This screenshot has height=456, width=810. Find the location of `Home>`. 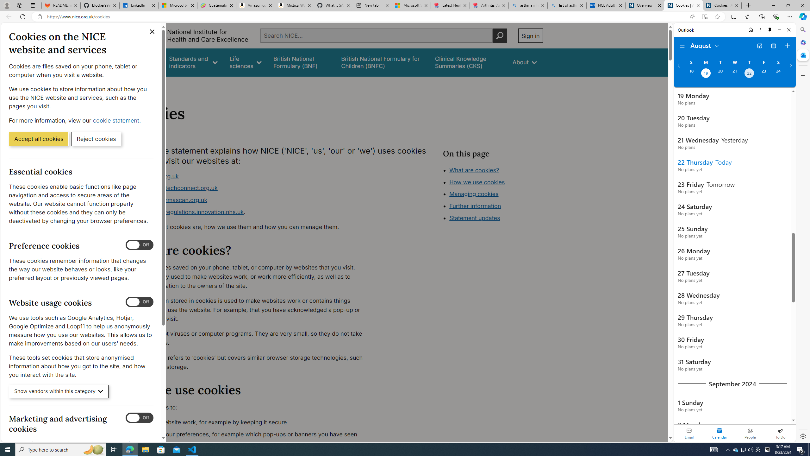

Home> is located at coordinates (137, 85).